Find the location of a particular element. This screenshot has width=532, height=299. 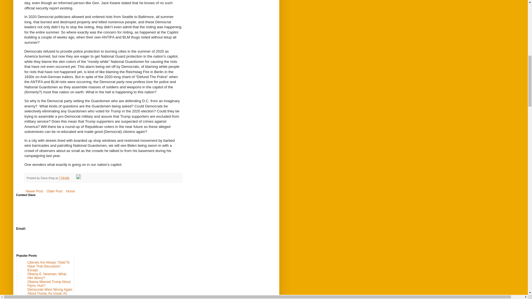

Newer Post is located at coordinates (34, 191).